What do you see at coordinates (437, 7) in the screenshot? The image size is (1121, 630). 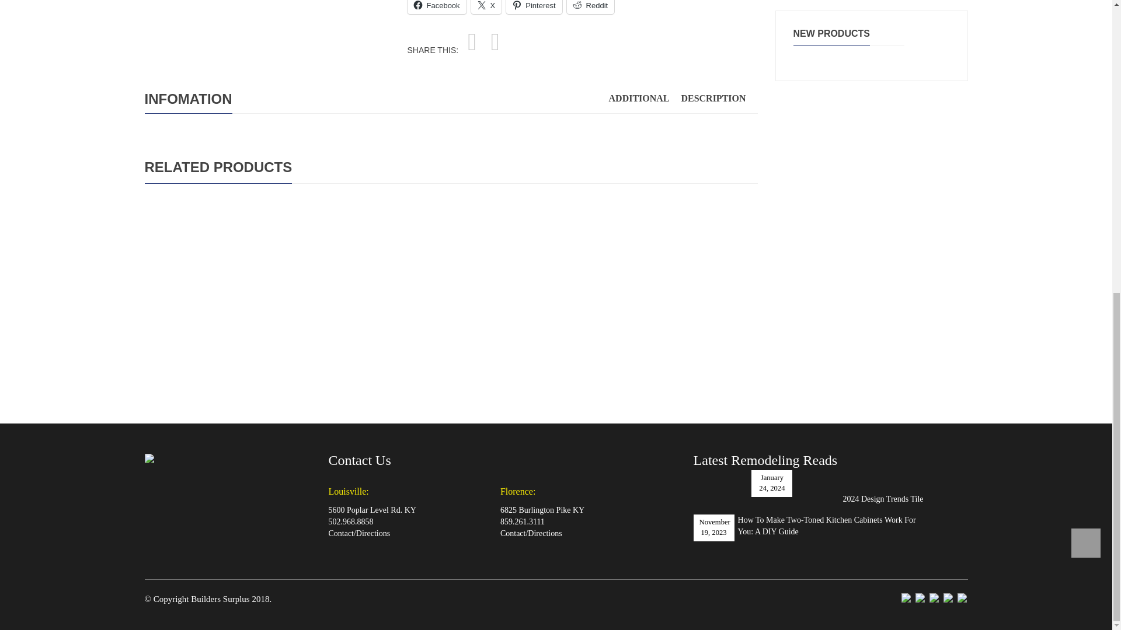 I see `Click to share on Facebook` at bounding box center [437, 7].